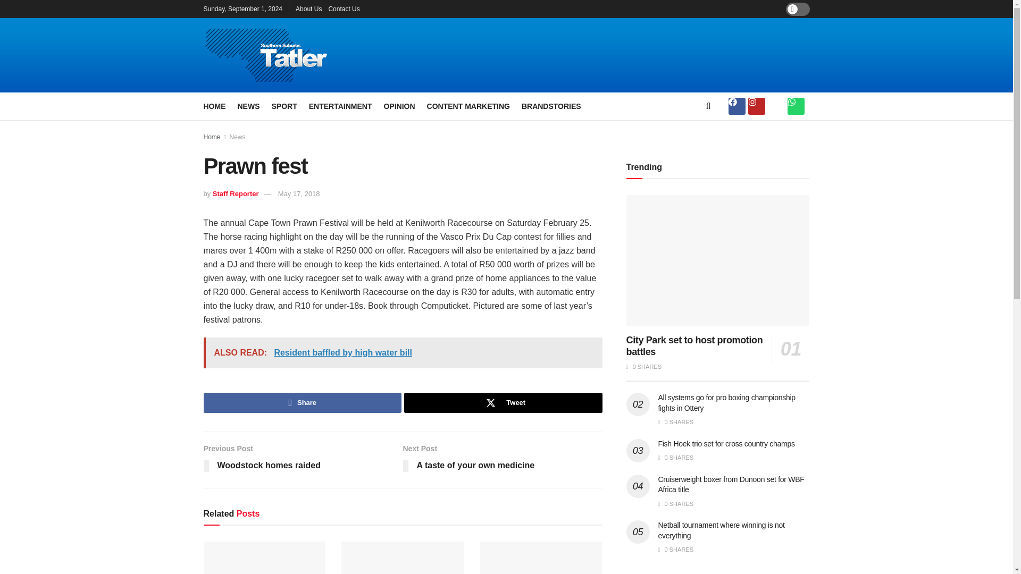 Image resolution: width=1021 pixels, height=574 pixels. I want to click on SPORT, so click(284, 106).